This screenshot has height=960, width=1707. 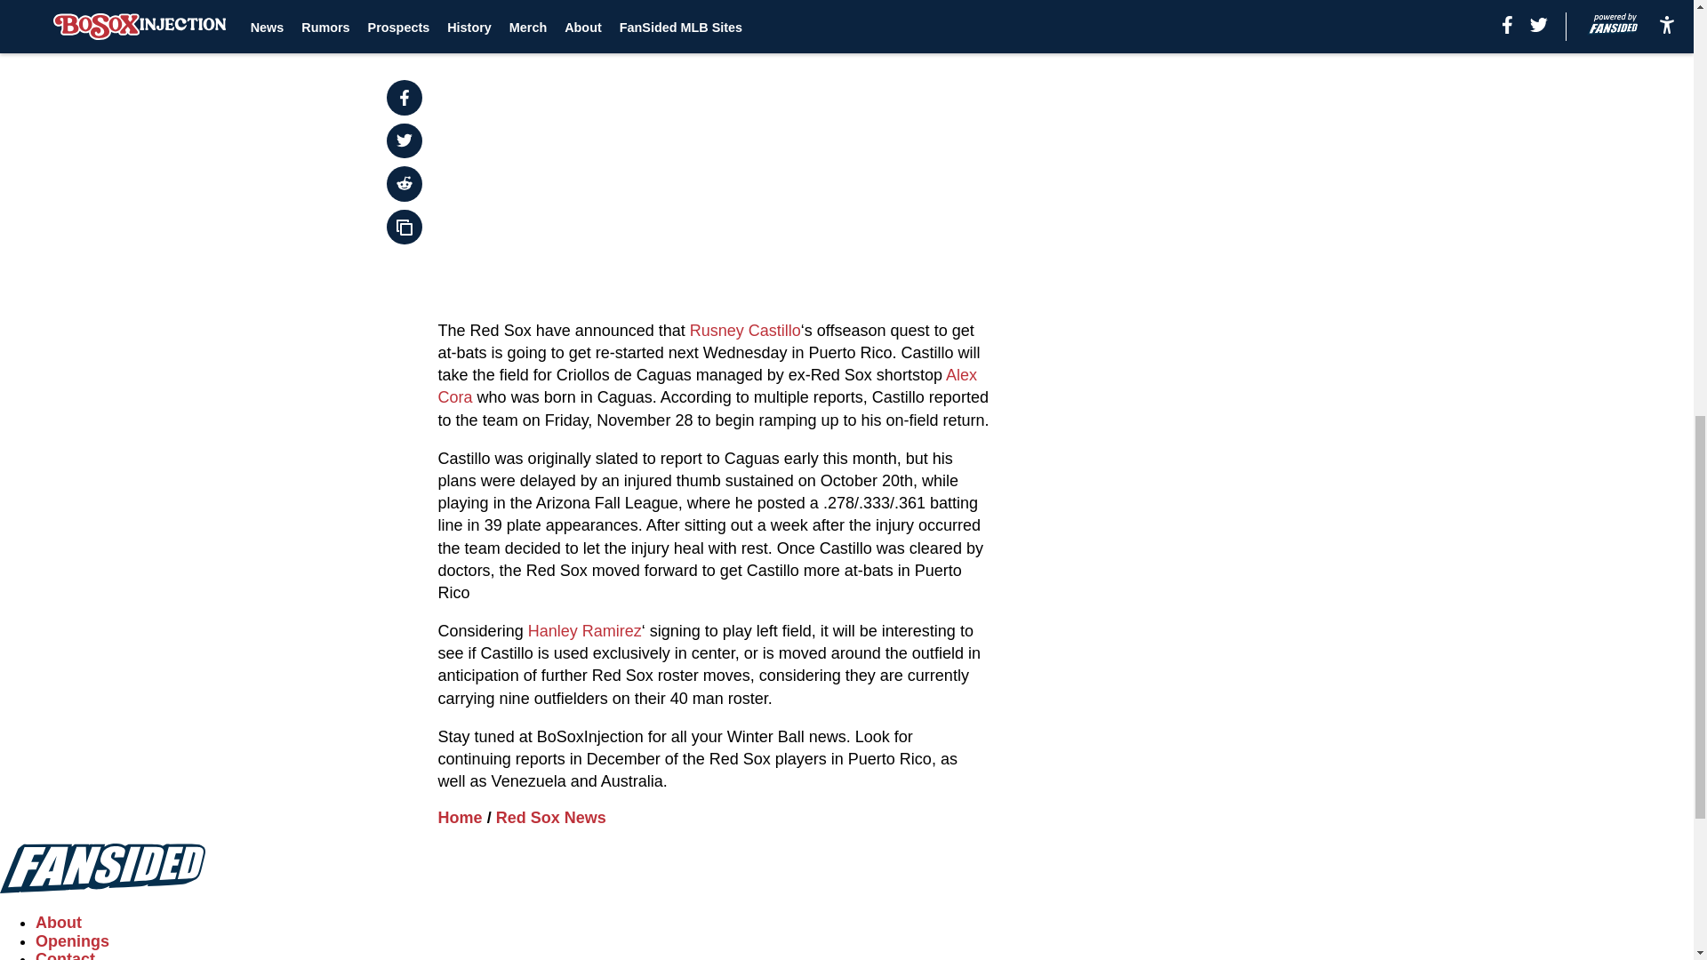 What do you see at coordinates (72, 940) in the screenshot?
I see `Openings` at bounding box center [72, 940].